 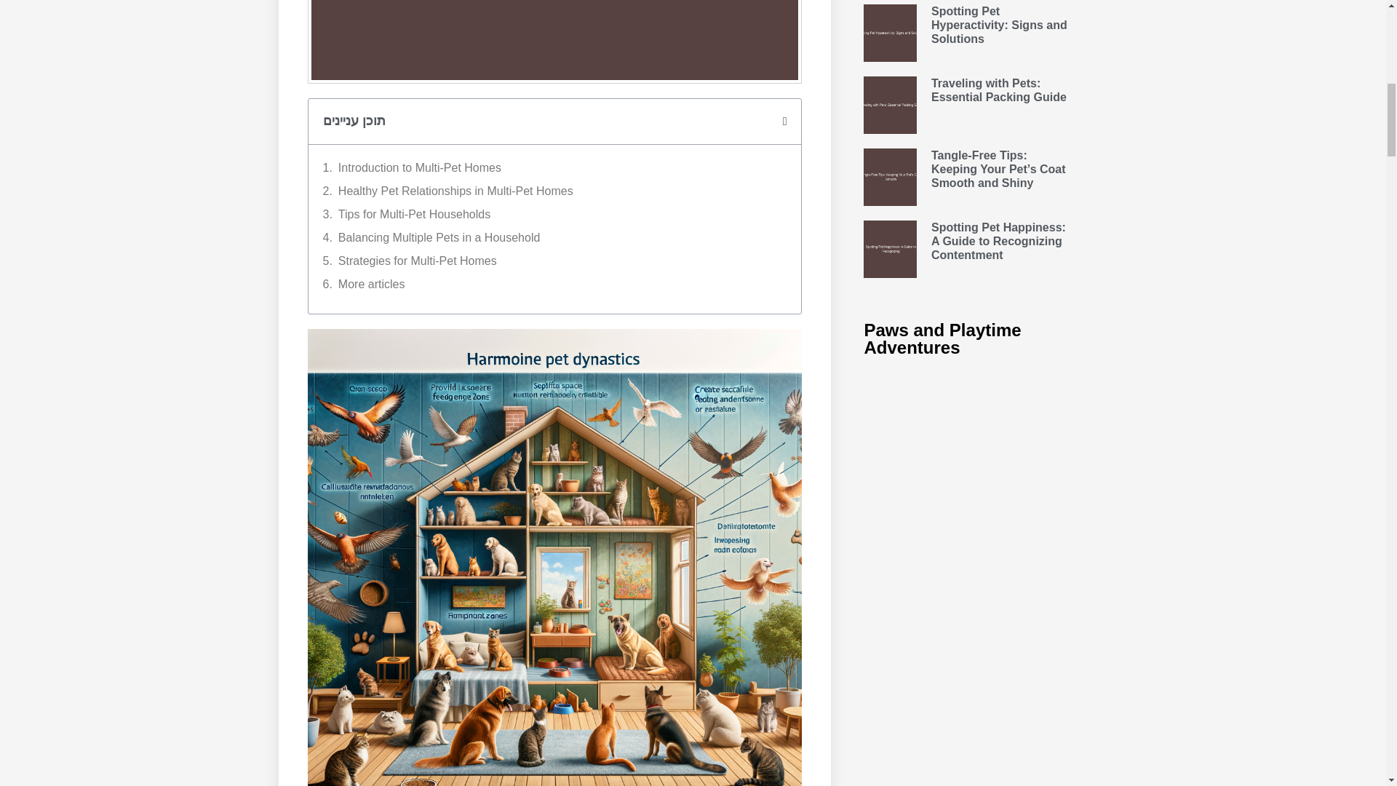 What do you see at coordinates (439, 238) in the screenshot?
I see `Balancing Multiple Pets in a Household` at bounding box center [439, 238].